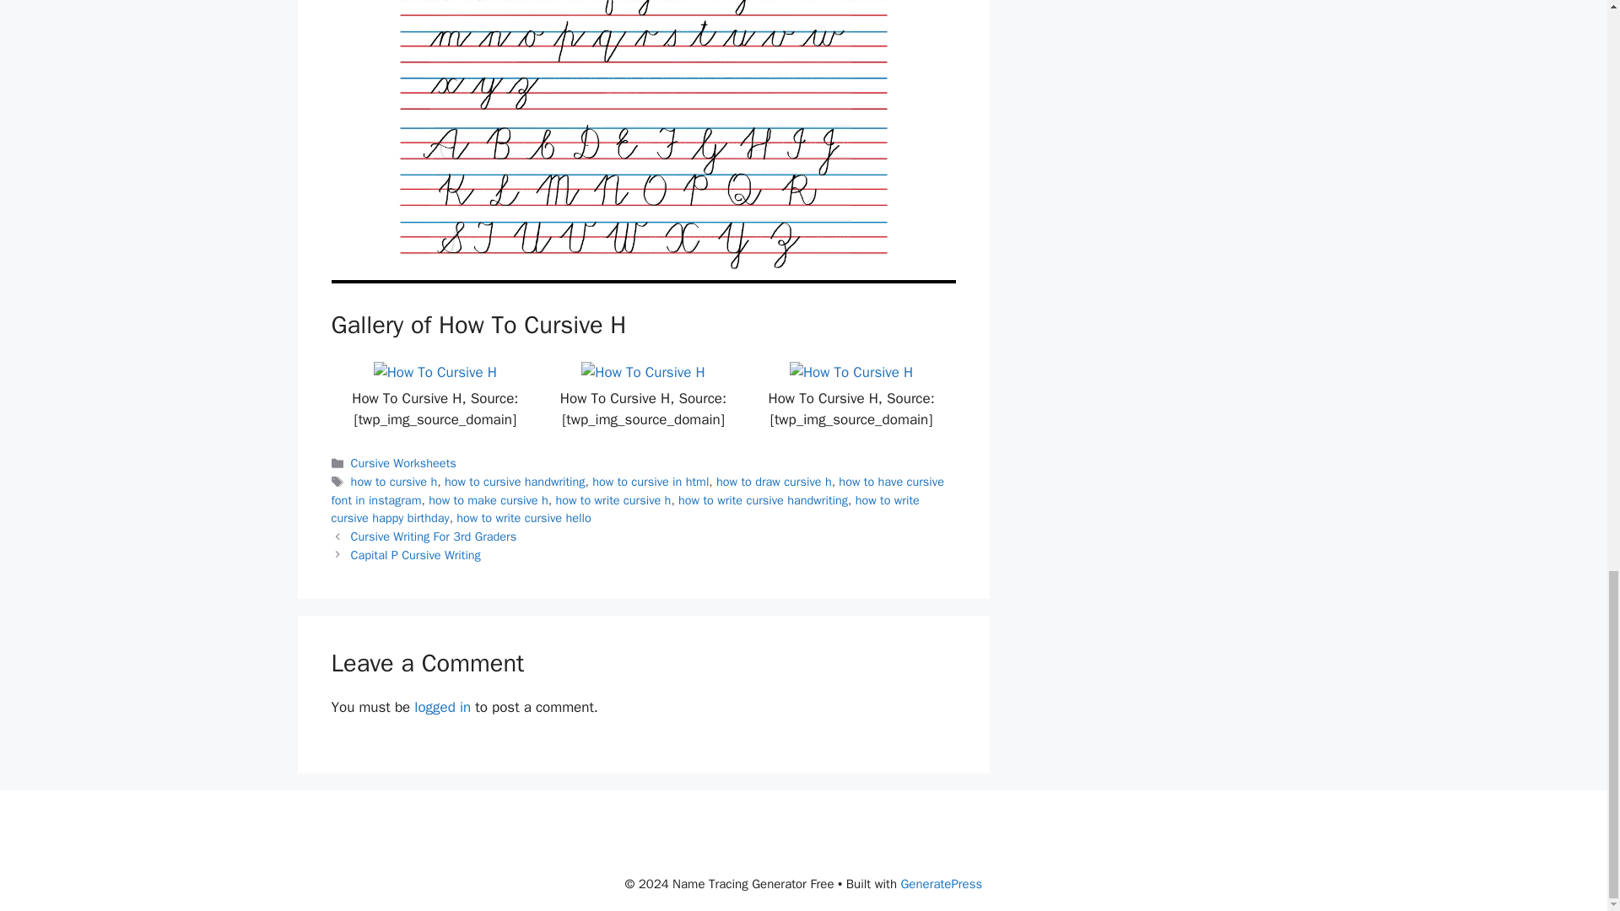 The image size is (1620, 911). Describe the element at coordinates (442, 707) in the screenshot. I see `logged in` at that location.